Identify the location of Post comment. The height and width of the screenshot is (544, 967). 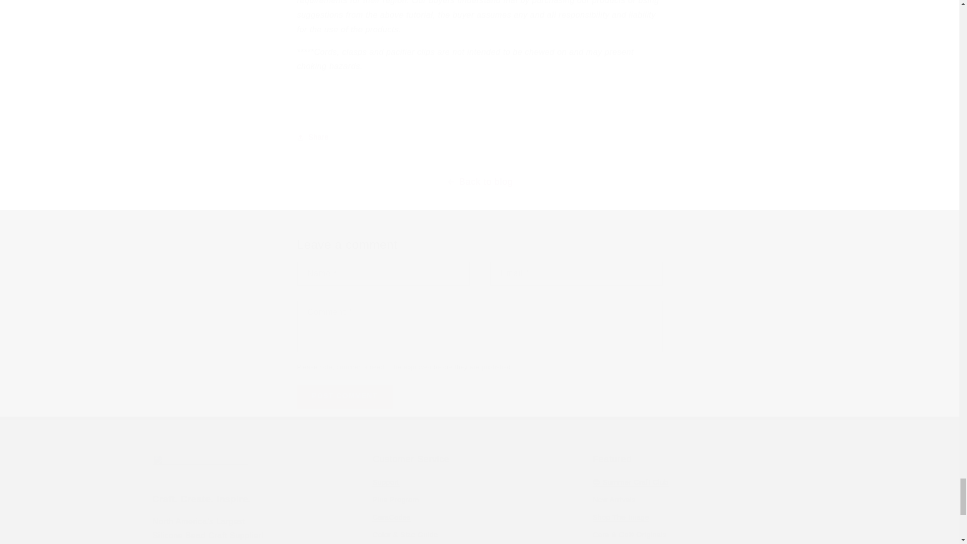
(344, 396).